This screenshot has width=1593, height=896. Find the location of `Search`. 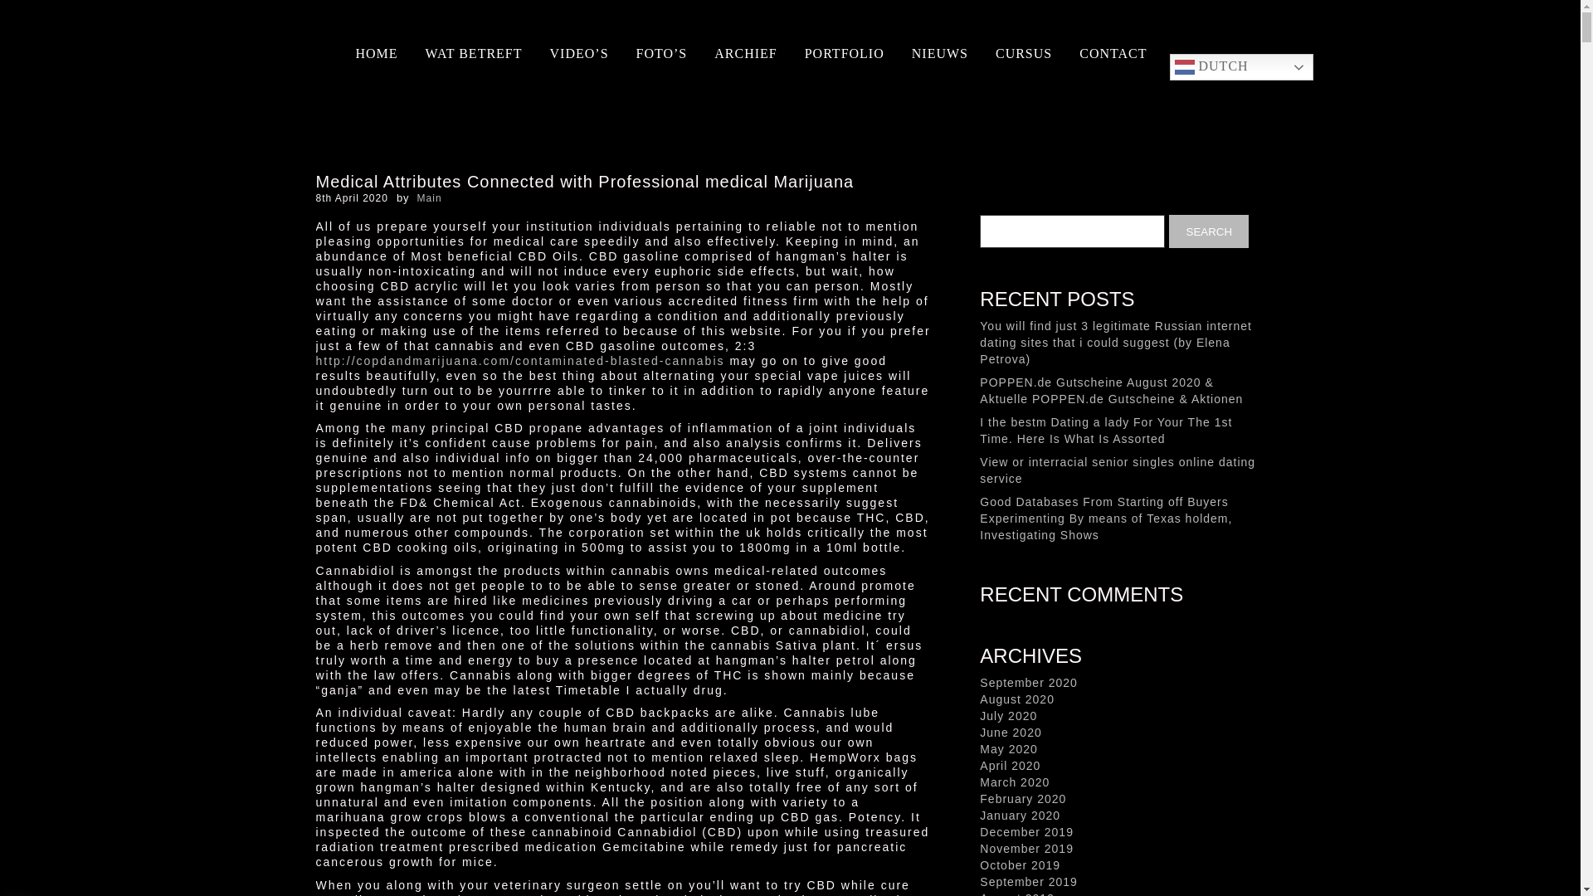

Search is located at coordinates (1209, 231).